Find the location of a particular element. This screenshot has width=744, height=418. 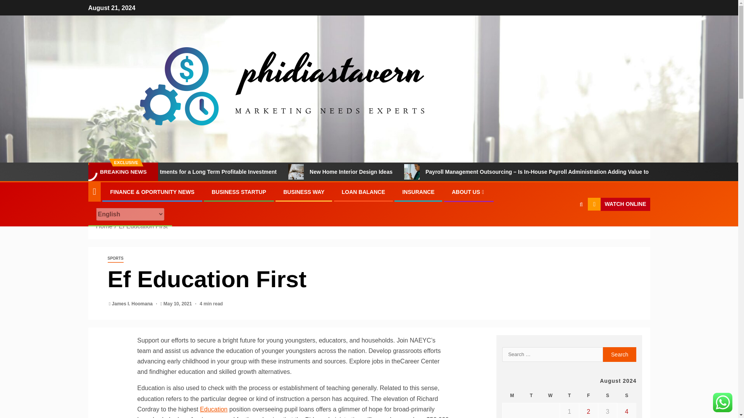

INSURANCE is located at coordinates (418, 192).